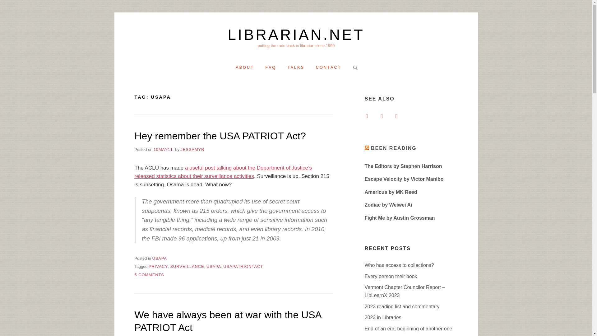  Describe the element at coordinates (381, 116) in the screenshot. I see `about` at that location.